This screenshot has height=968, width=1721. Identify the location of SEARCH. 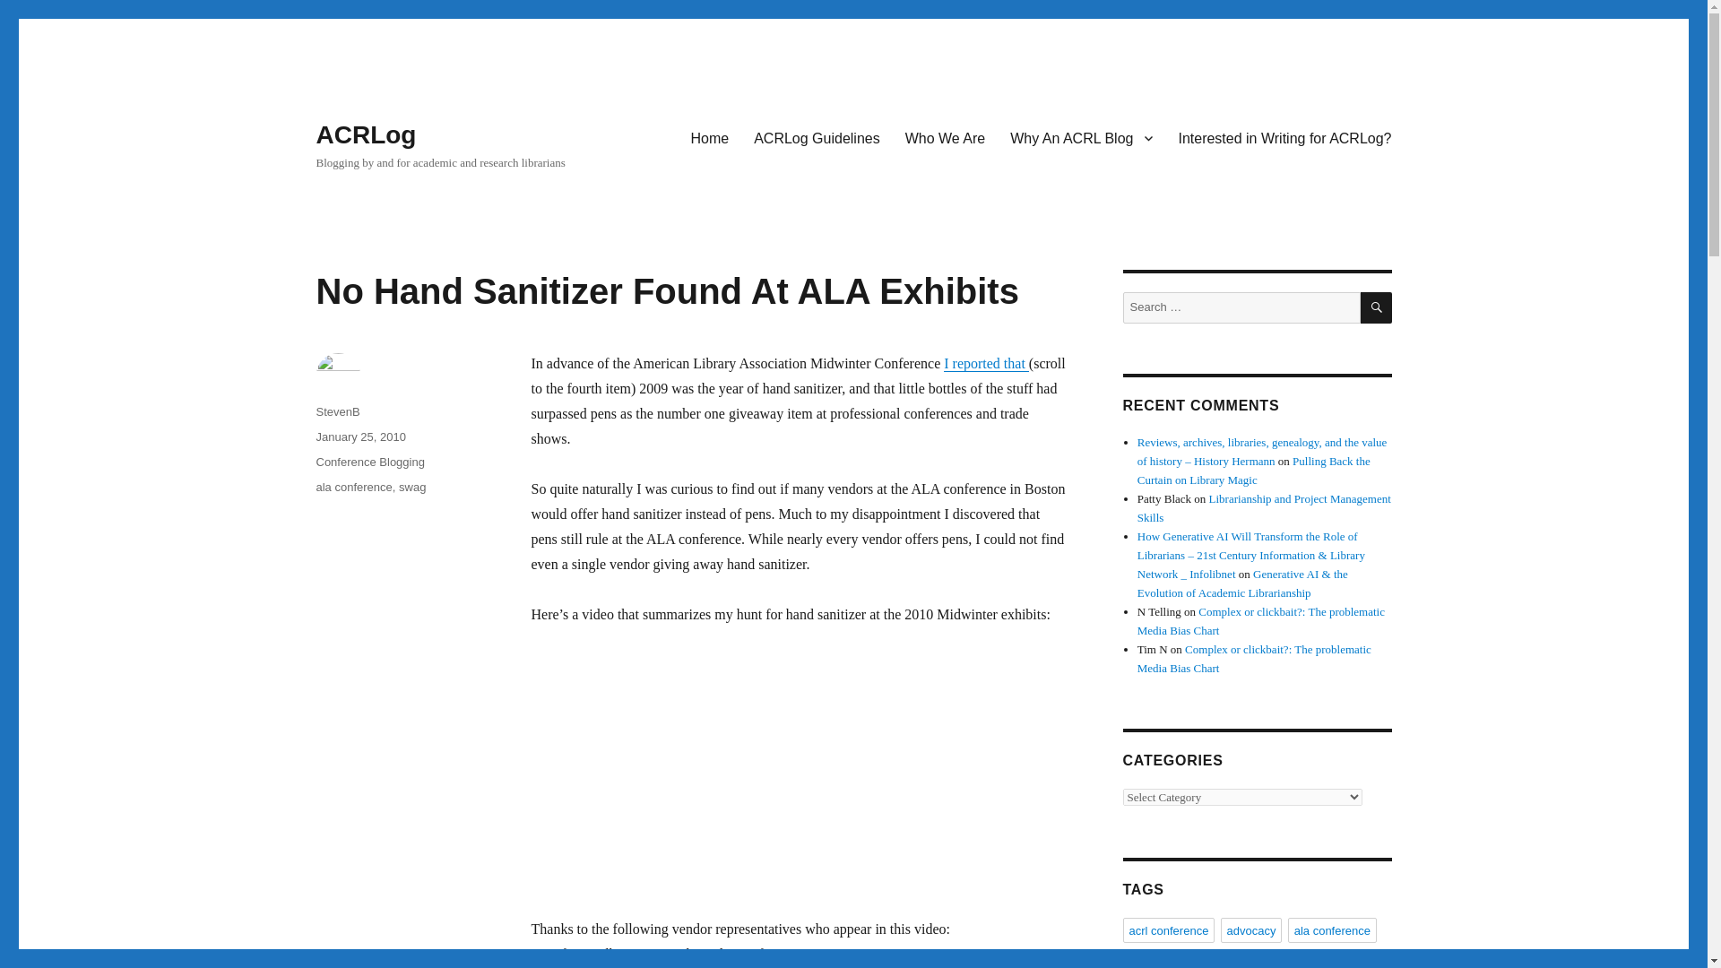
(1377, 307).